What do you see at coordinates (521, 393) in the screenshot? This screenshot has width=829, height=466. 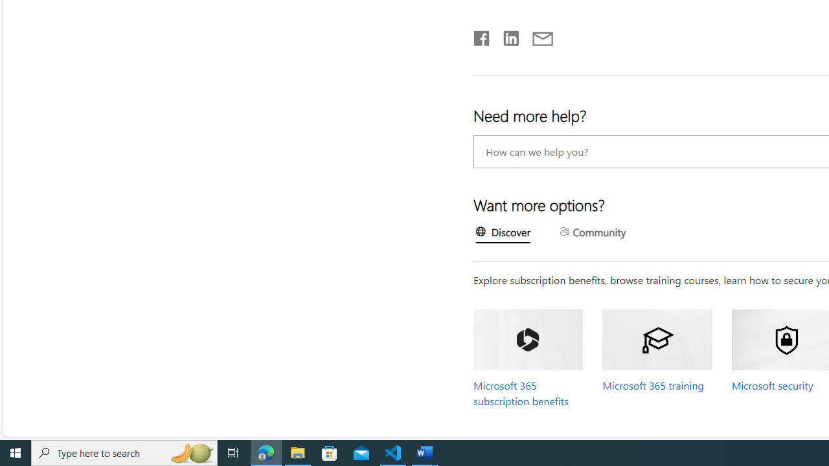 I see `Microsoft 365 subscription benefits` at bounding box center [521, 393].